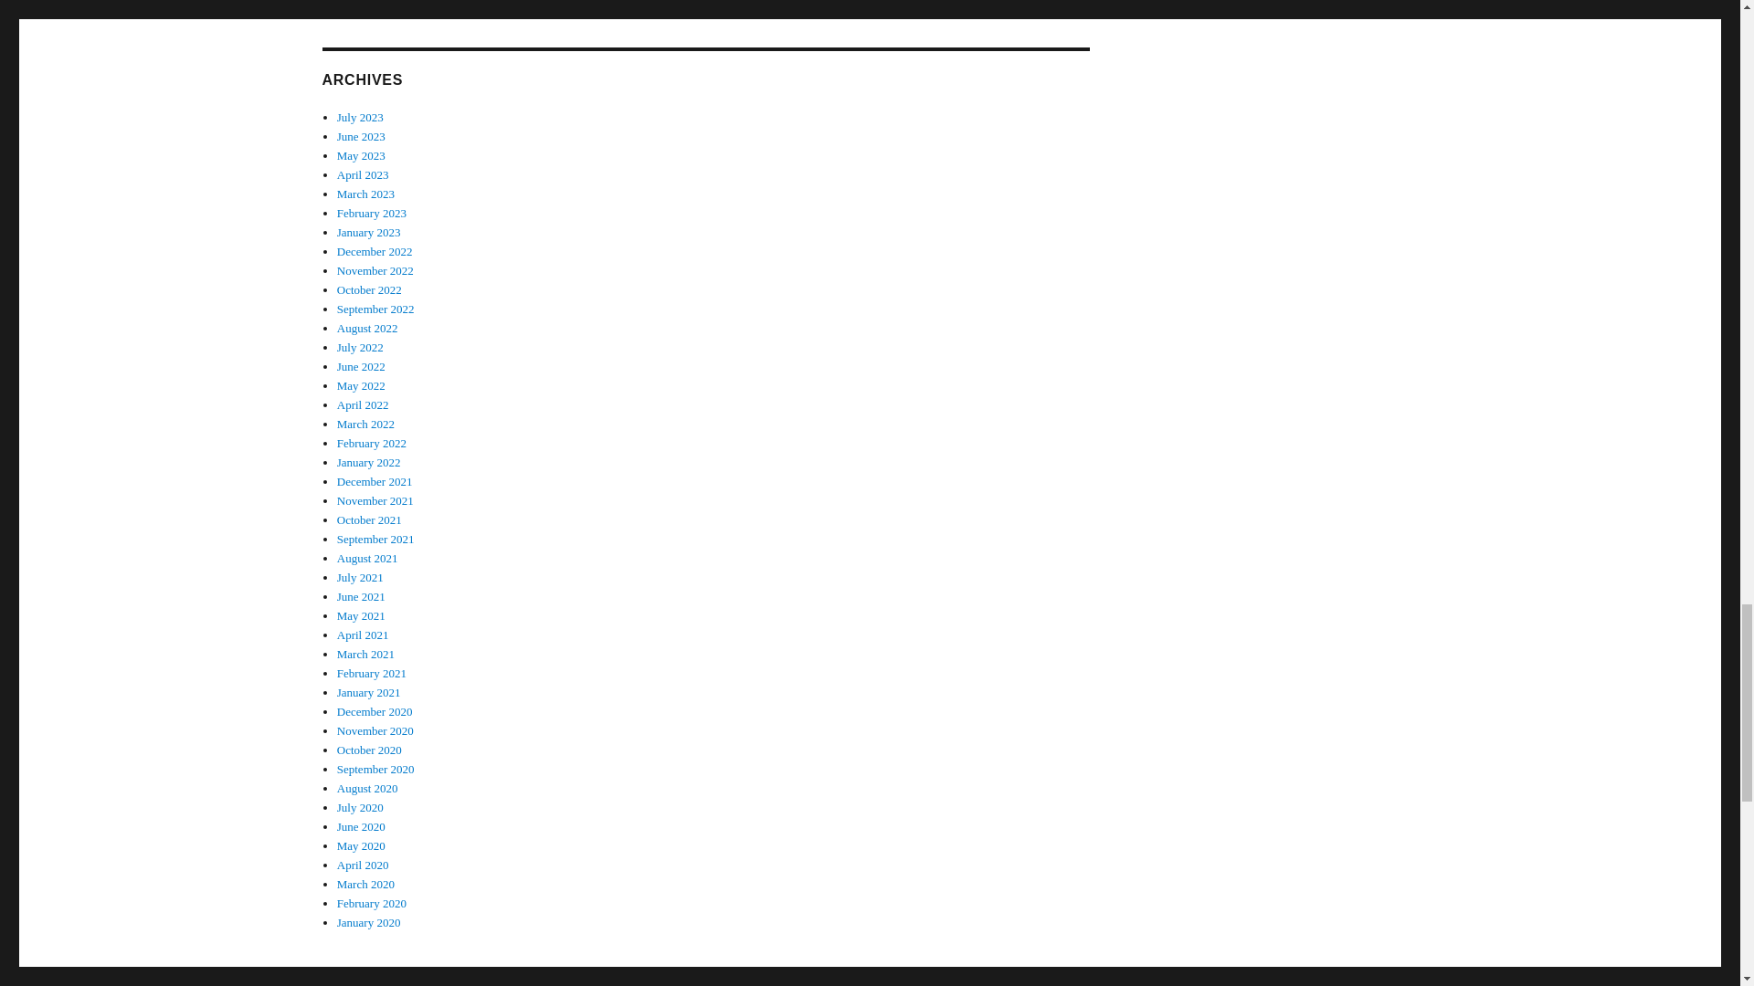 This screenshot has height=986, width=1754. What do you see at coordinates (361, 155) in the screenshot?
I see `May 2023` at bounding box center [361, 155].